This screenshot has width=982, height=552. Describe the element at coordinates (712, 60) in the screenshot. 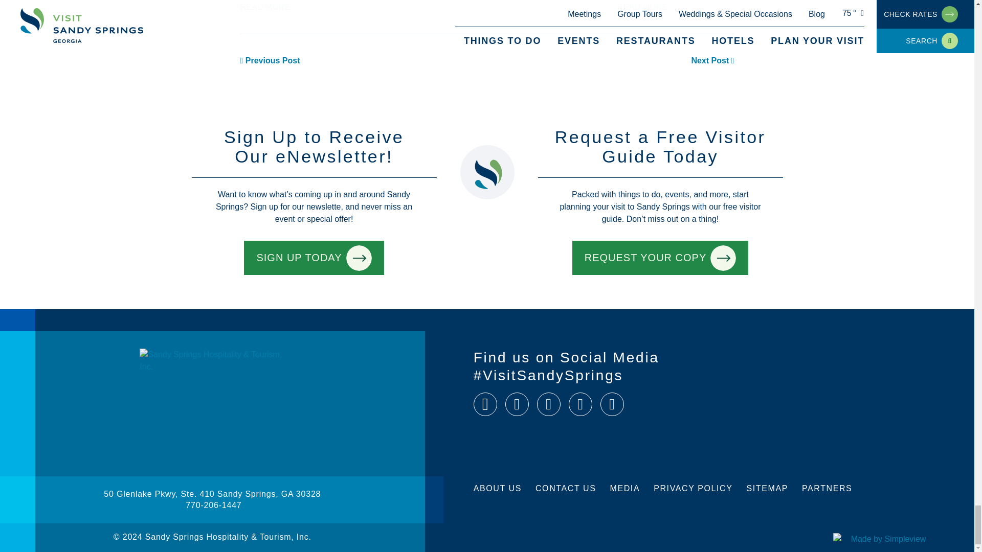

I see `St. Patrick's Day Festivities in Sandy Springs` at that location.